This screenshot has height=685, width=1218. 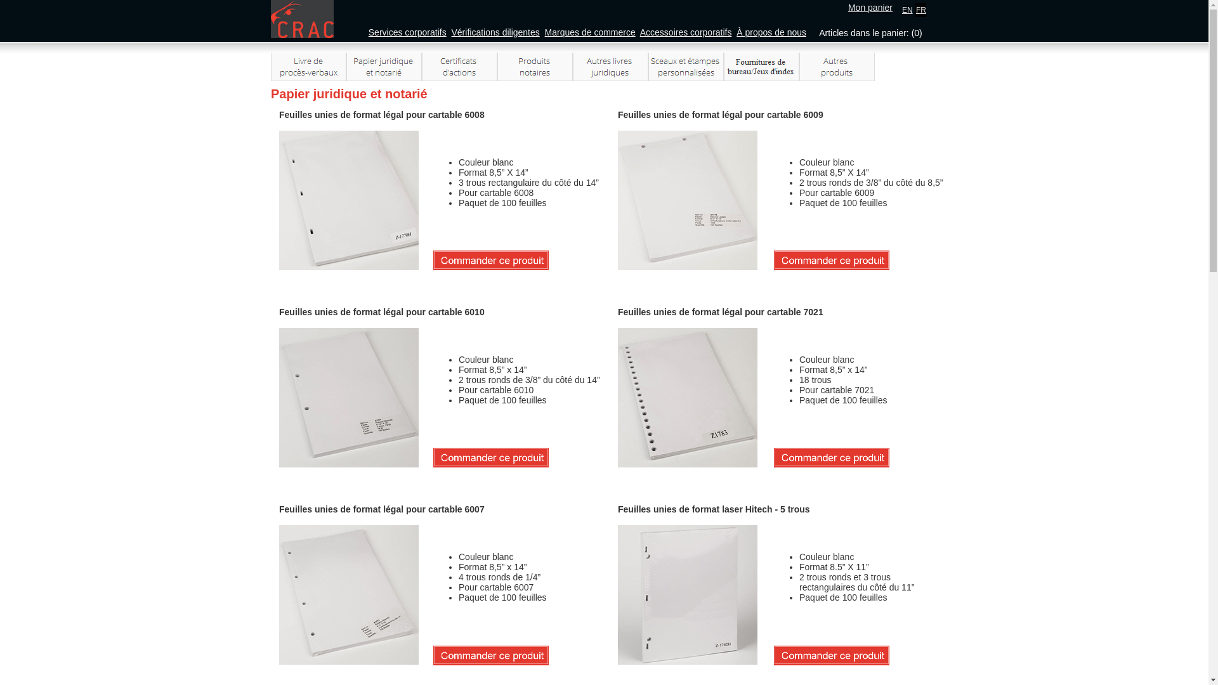 What do you see at coordinates (610, 67) in the screenshot?
I see `Autres livres 
juridiques` at bounding box center [610, 67].